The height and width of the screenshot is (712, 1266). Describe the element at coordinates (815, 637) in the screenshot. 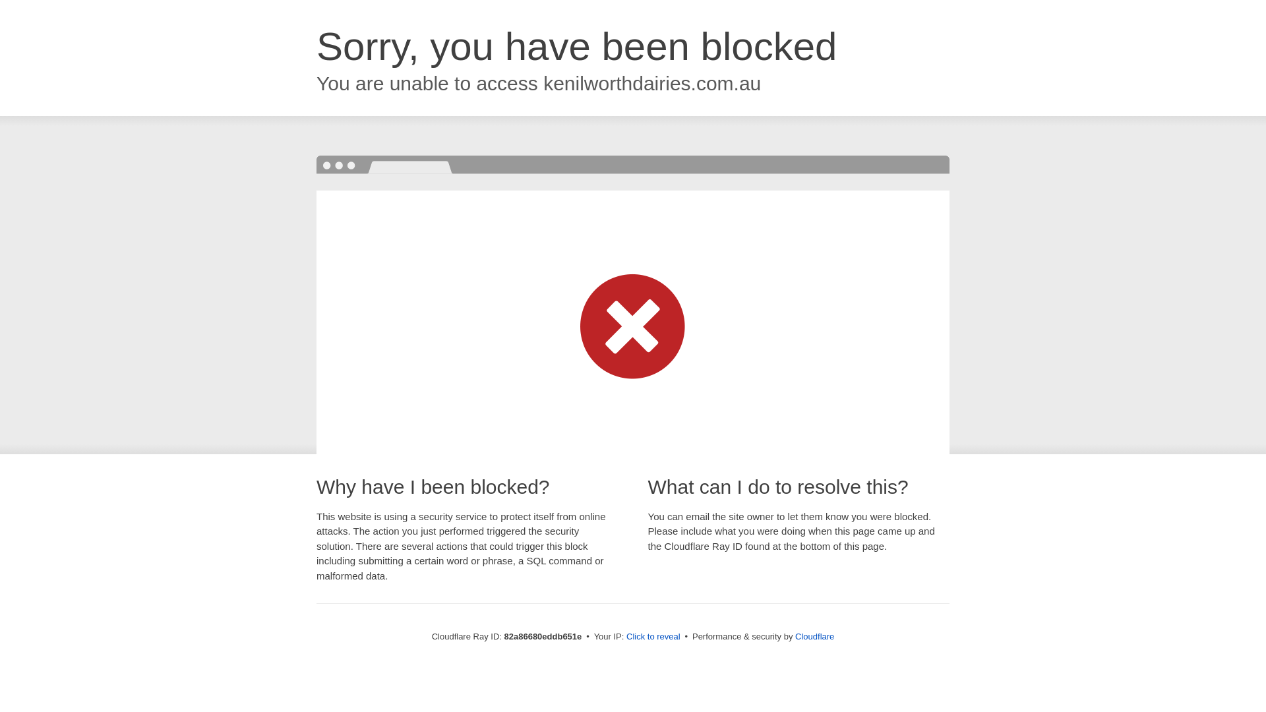

I see `Cloudflare` at that location.